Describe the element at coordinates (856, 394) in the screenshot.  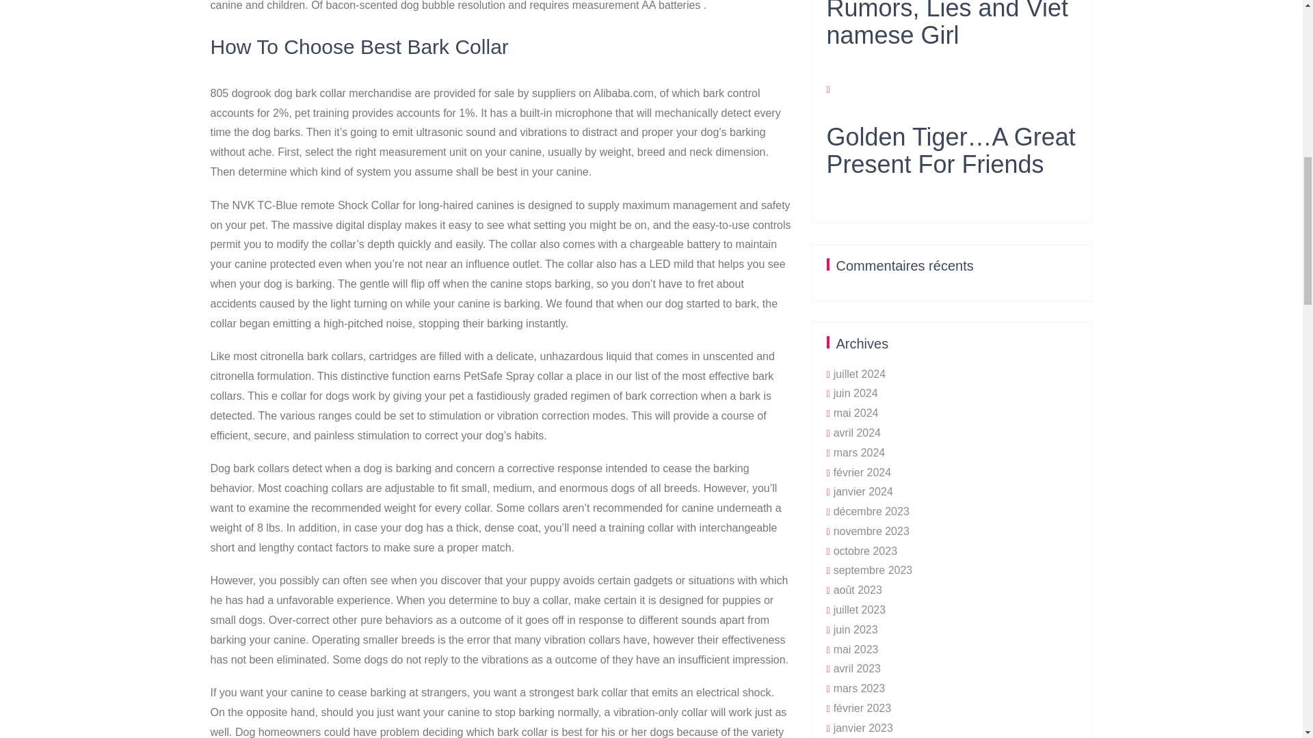
I see `juin 2024` at that location.